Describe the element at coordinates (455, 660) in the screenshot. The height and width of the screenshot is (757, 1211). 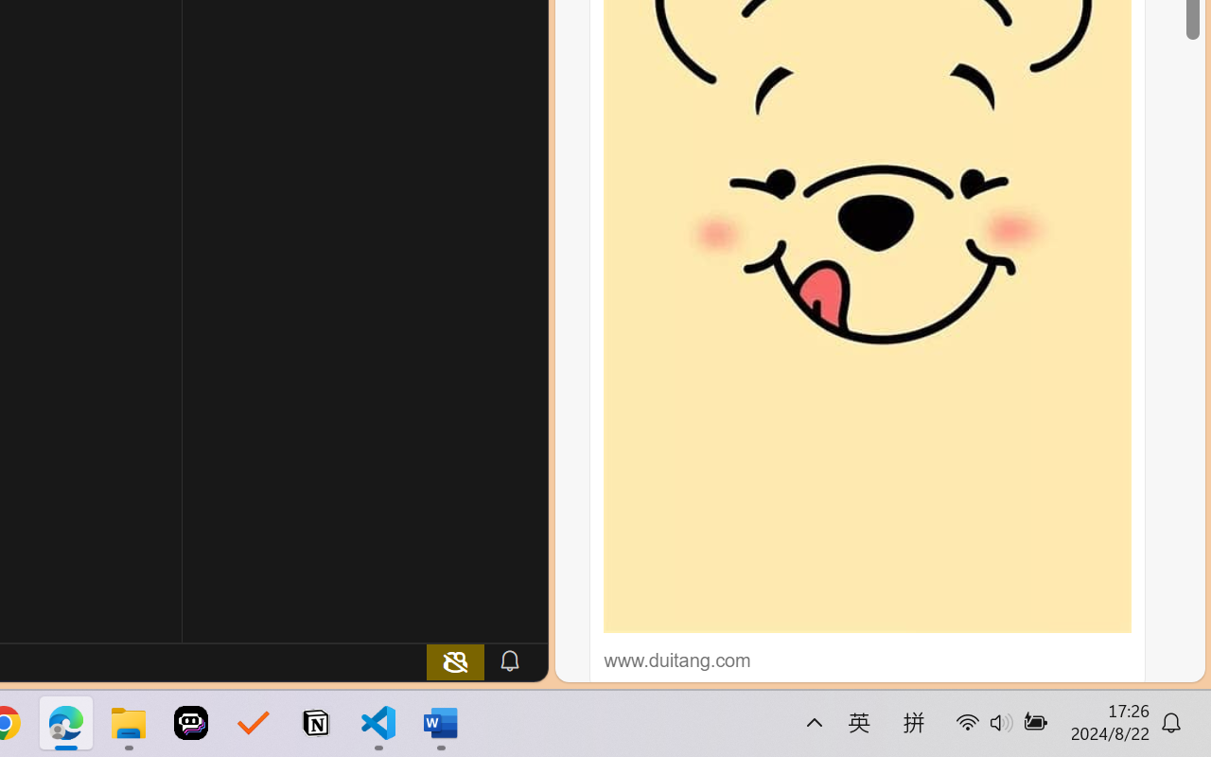
I see `copilot-notconnected, Copilot error (click for details)` at that location.